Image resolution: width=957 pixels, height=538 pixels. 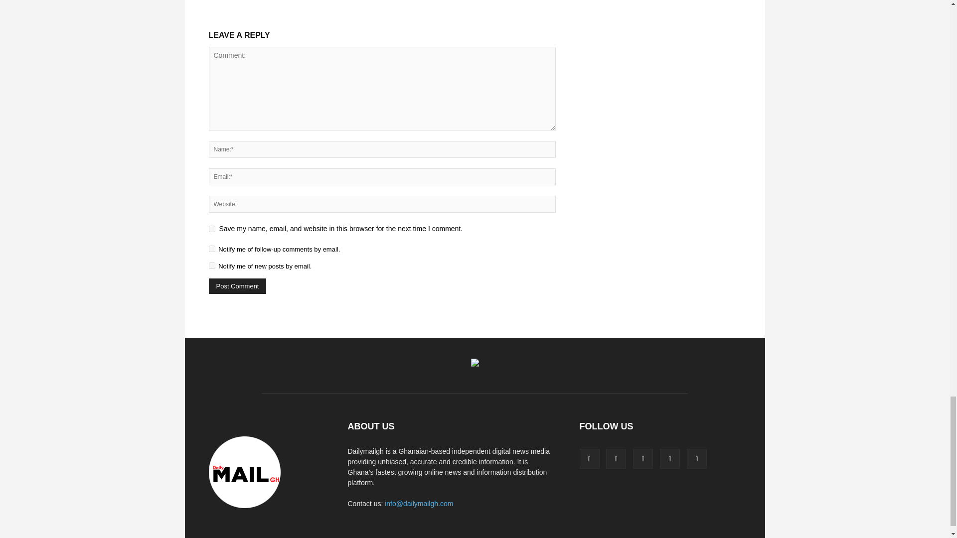 What do you see at coordinates (211, 228) in the screenshot?
I see `yes` at bounding box center [211, 228].